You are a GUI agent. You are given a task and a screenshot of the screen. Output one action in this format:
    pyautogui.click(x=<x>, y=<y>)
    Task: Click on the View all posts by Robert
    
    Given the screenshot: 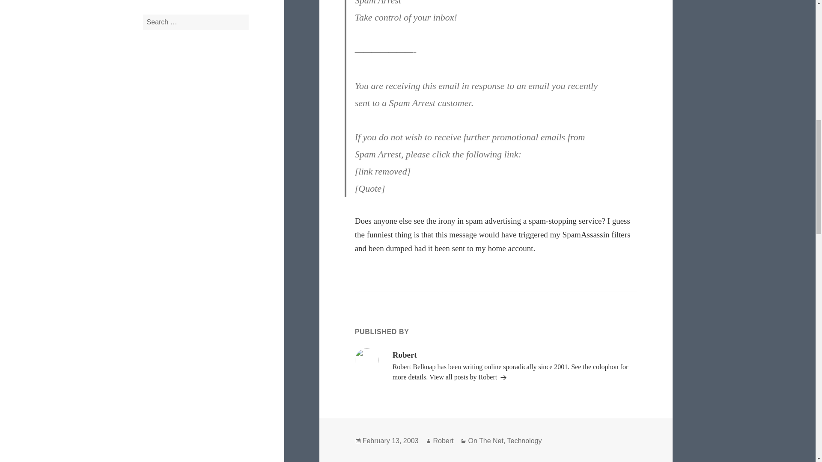 What is the action you would take?
    pyautogui.click(x=469, y=377)
    